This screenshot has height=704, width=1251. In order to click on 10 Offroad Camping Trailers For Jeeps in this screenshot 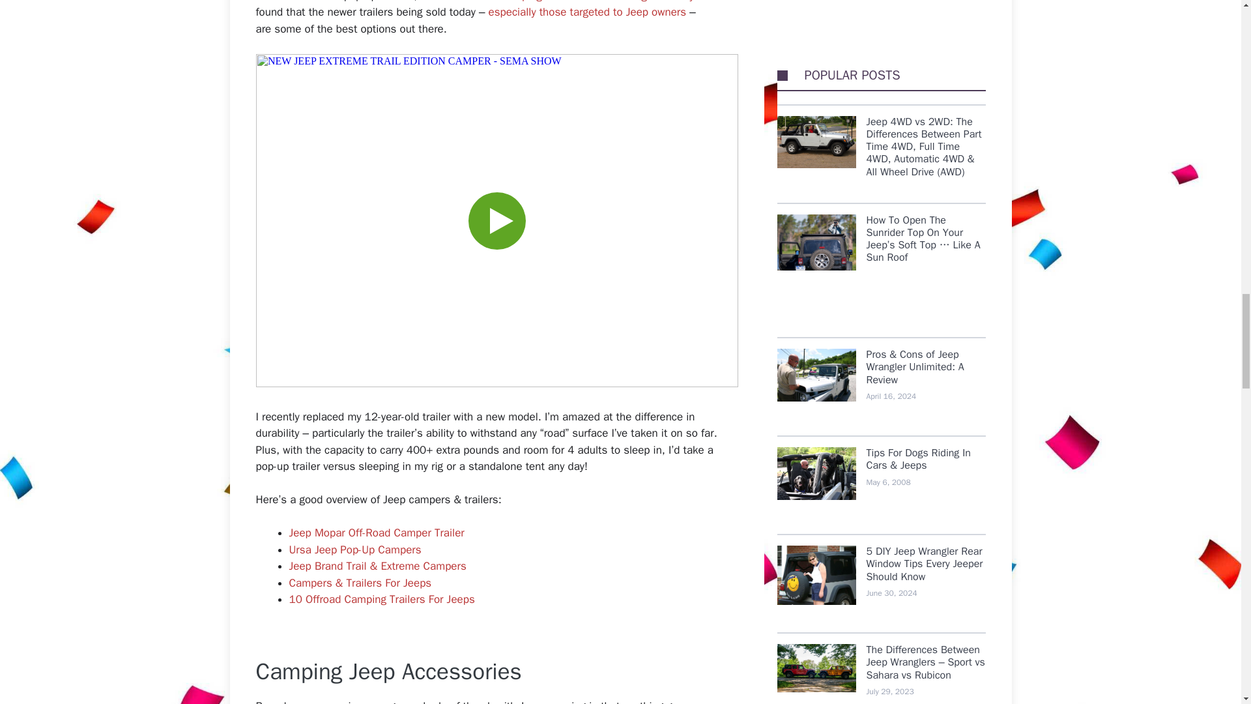, I will do `click(382, 599)`.